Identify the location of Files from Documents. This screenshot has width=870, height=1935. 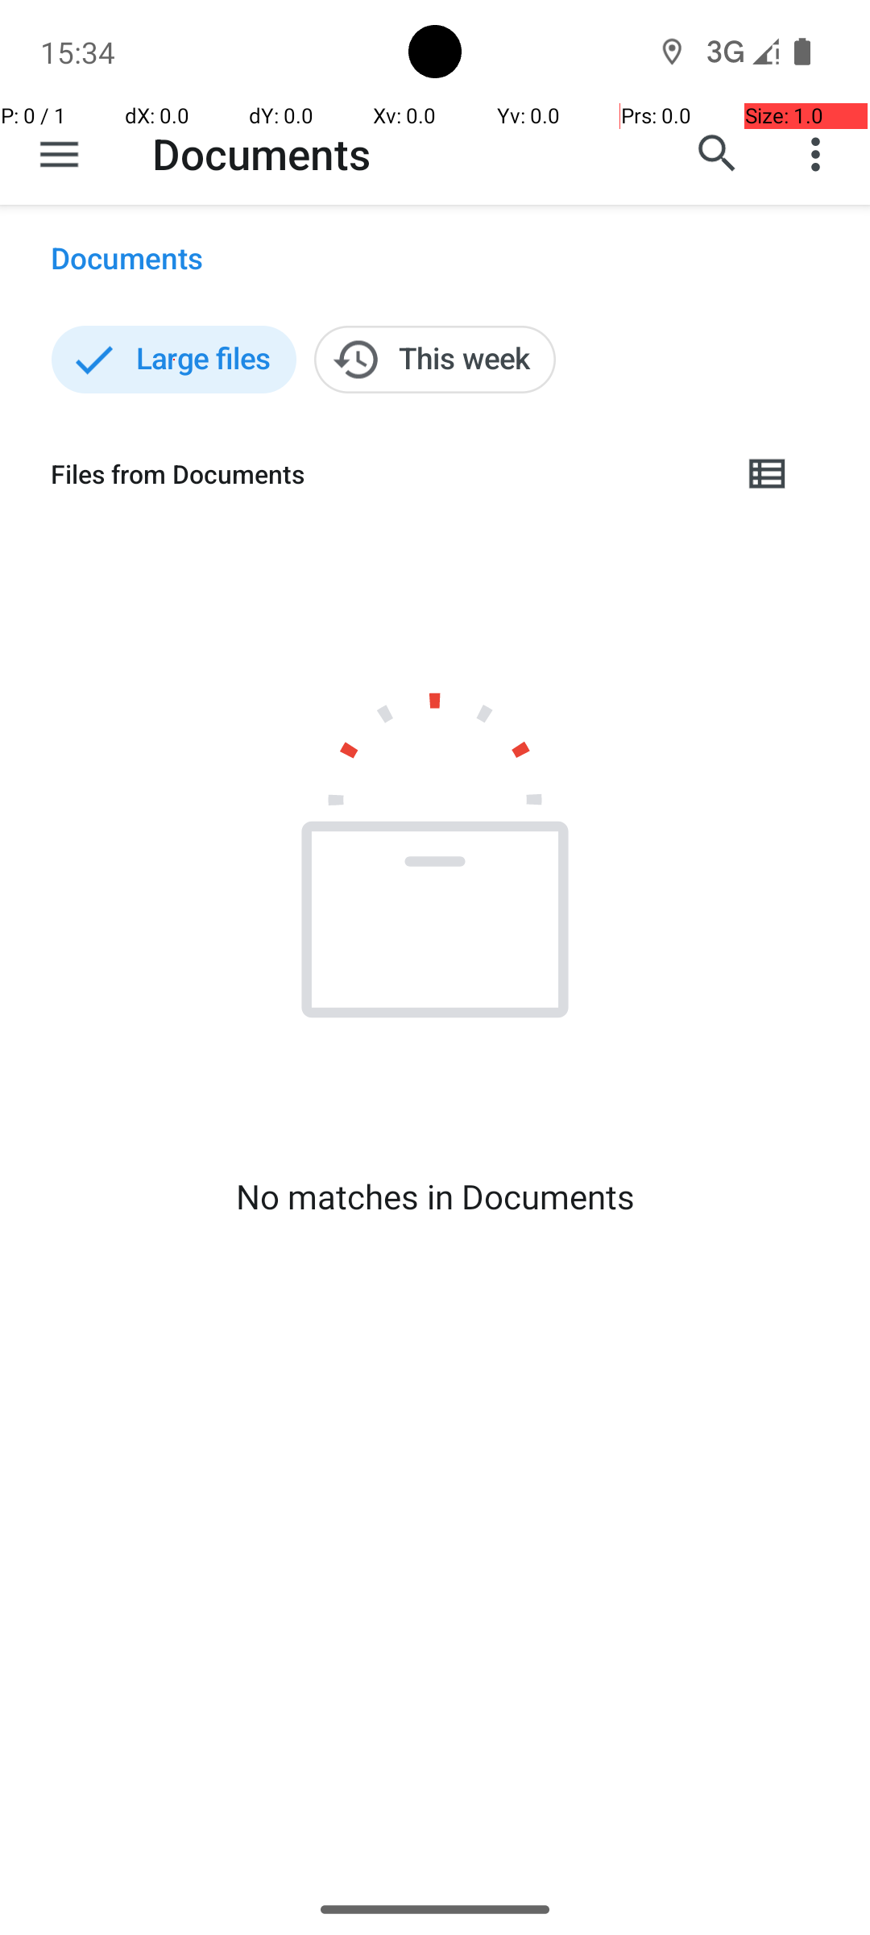
(383, 474).